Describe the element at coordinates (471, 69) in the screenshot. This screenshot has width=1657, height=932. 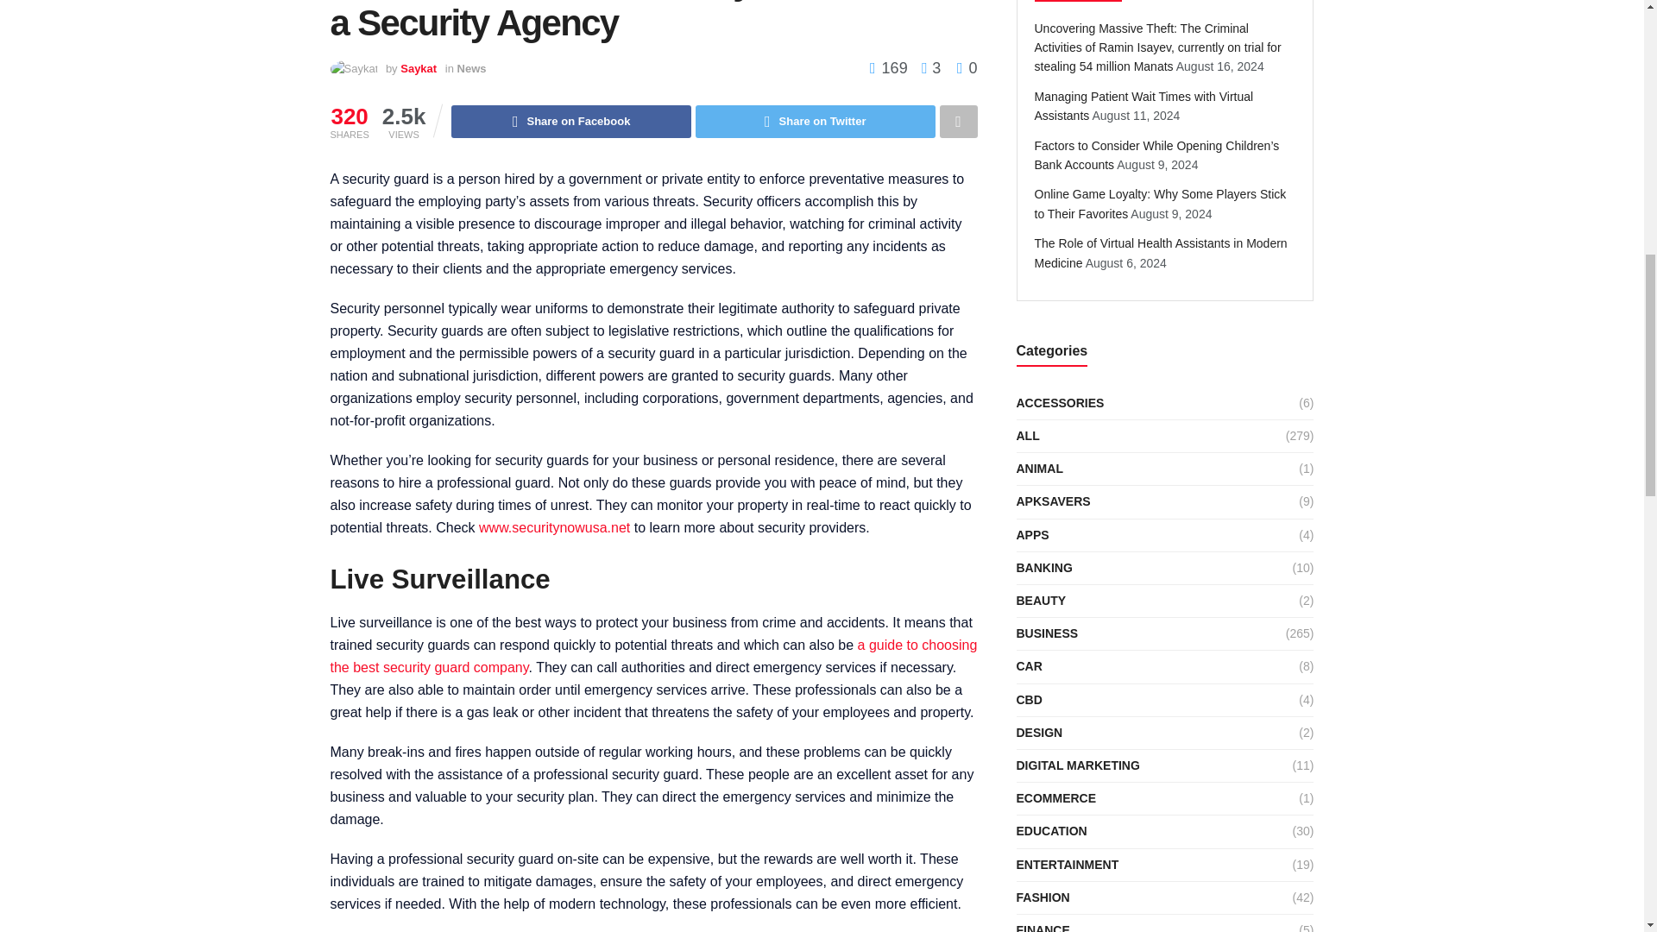
I see `News` at that location.